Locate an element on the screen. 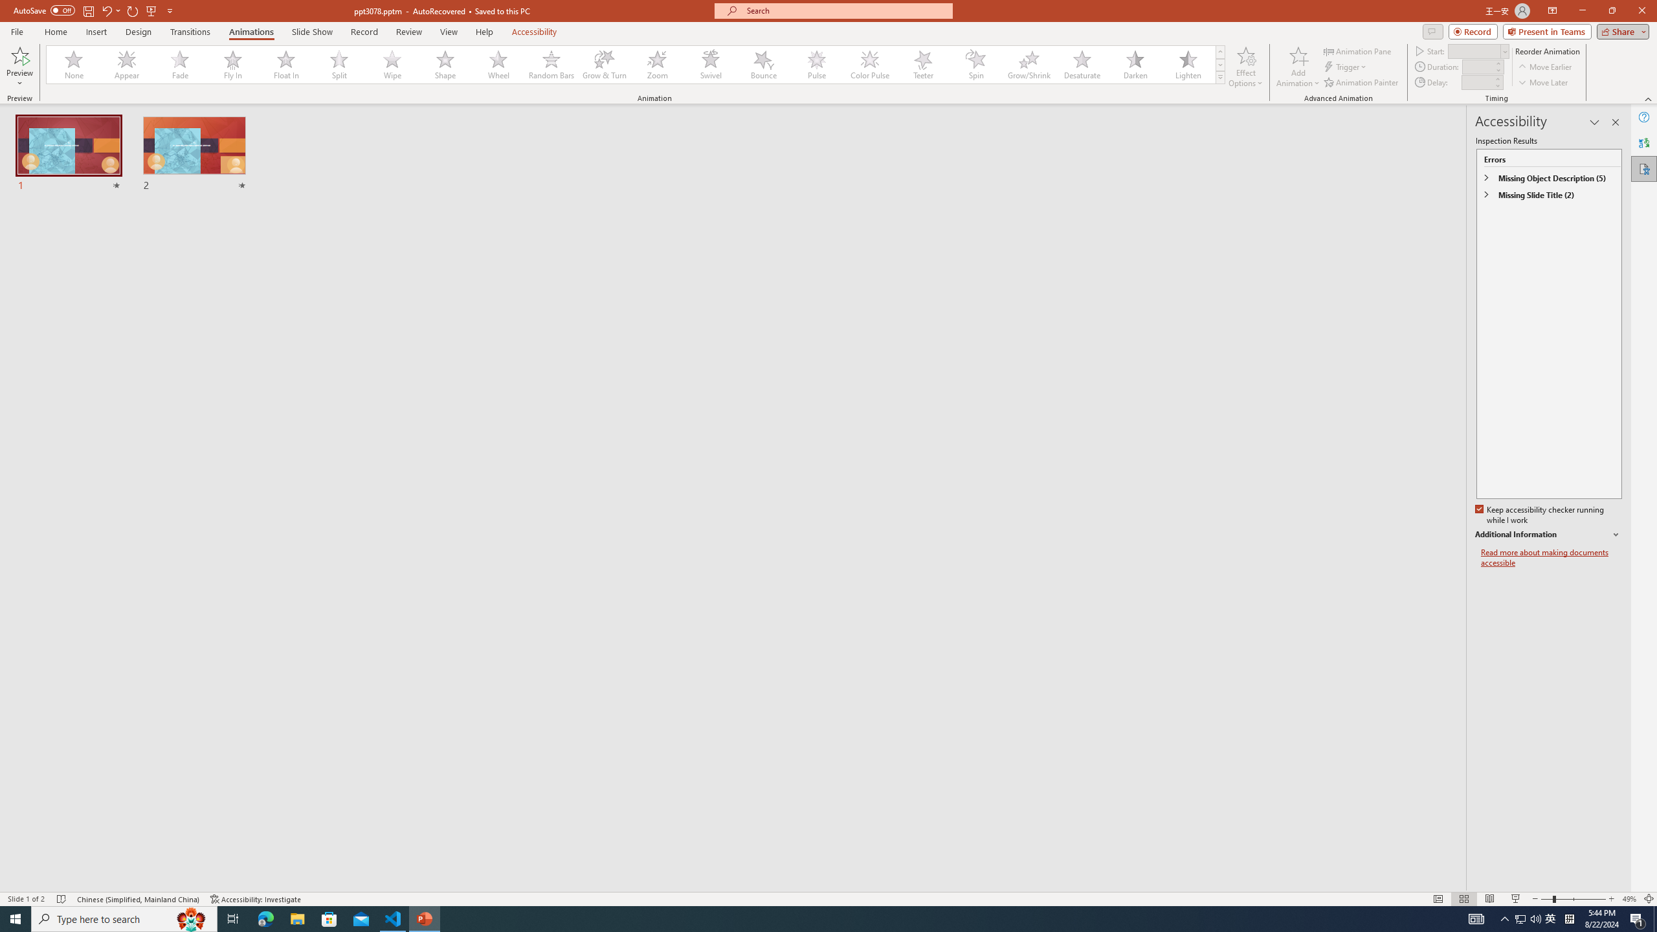  Zoom 49% is located at coordinates (1629, 899).